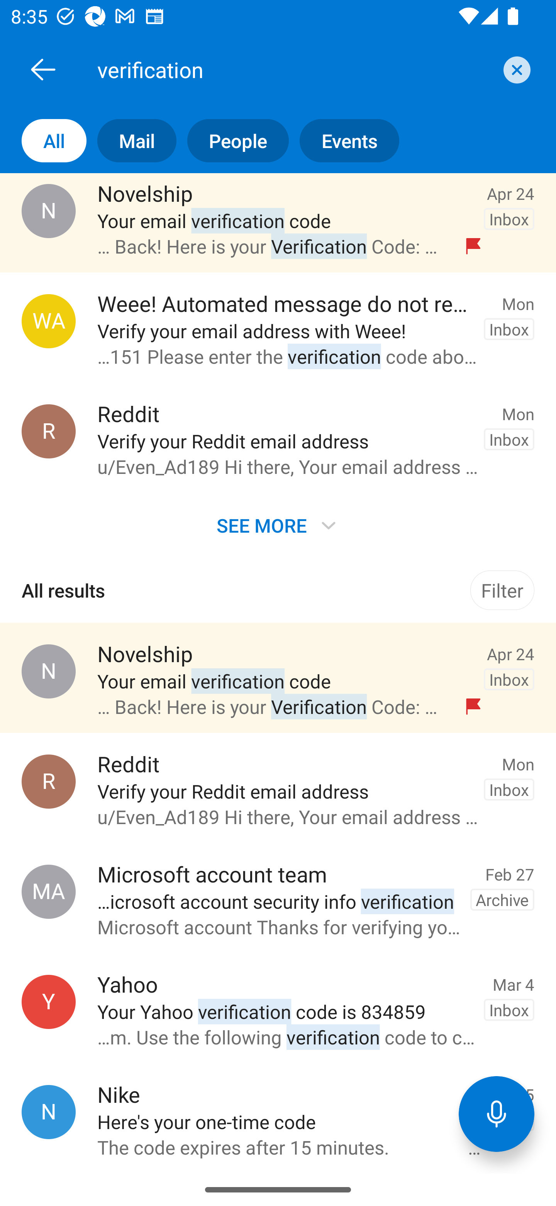 This screenshot has width=556, height=1206. I want to click on Voice Assistant, so click(497, 1114).